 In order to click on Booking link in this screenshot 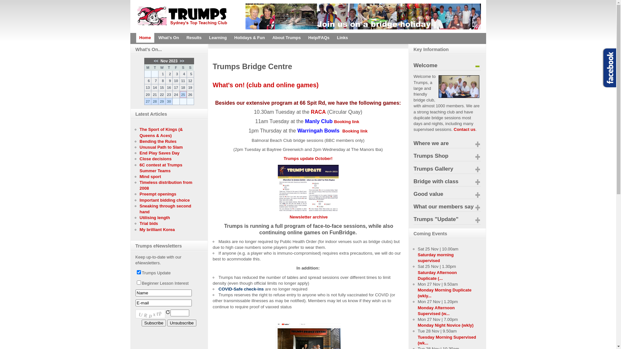, I will do `click(347, 122)`.